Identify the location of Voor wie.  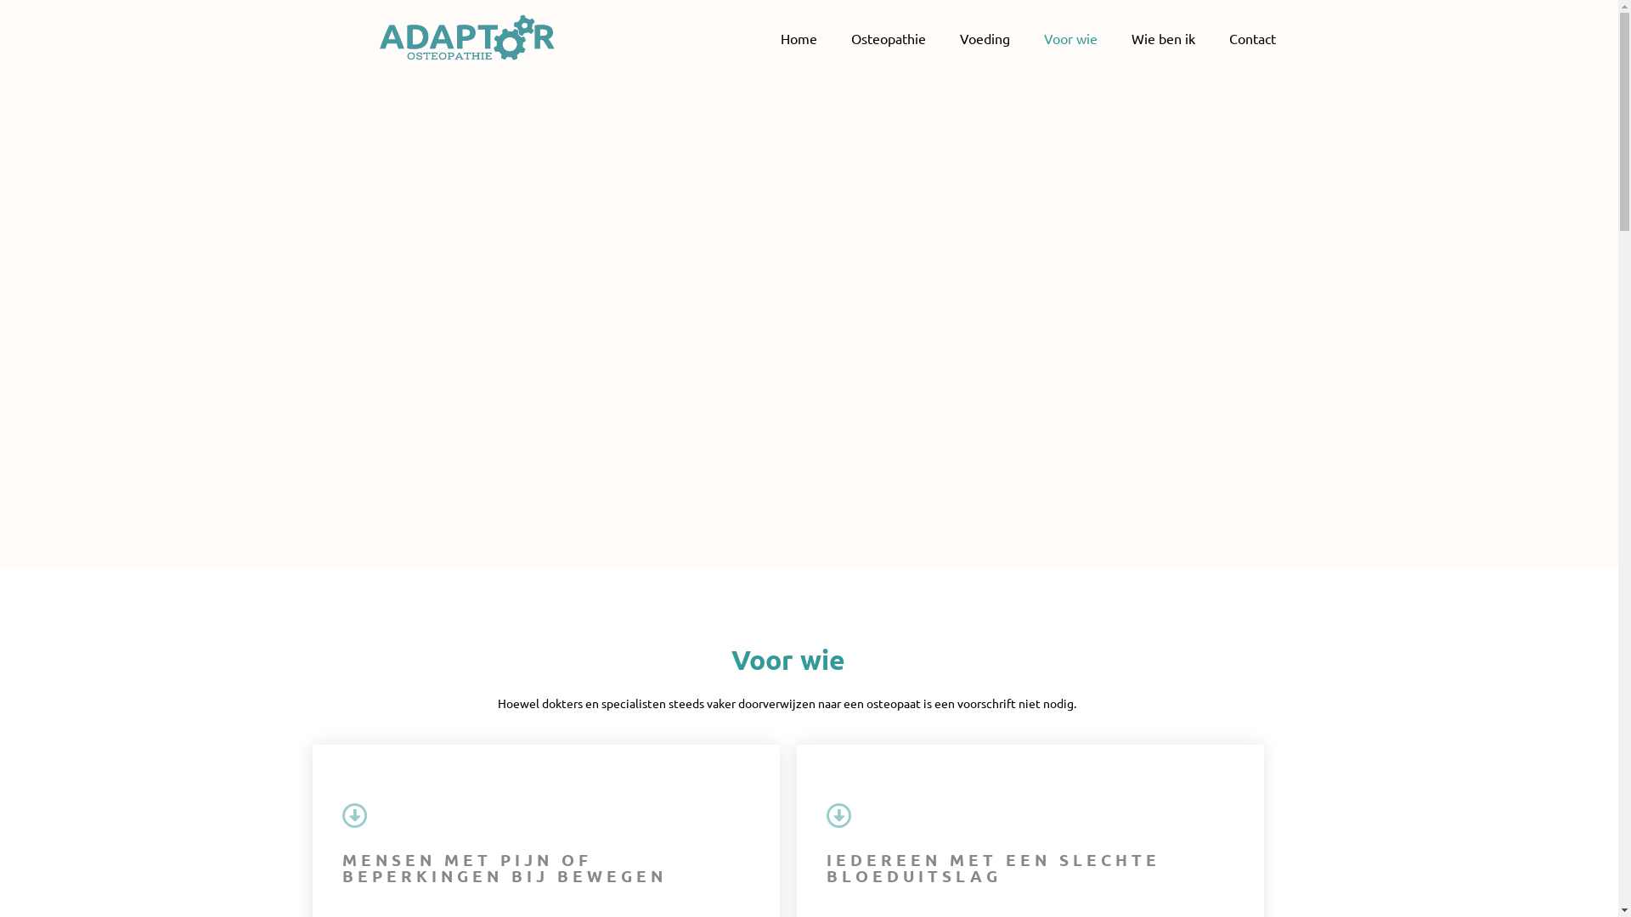
(1070, 38).